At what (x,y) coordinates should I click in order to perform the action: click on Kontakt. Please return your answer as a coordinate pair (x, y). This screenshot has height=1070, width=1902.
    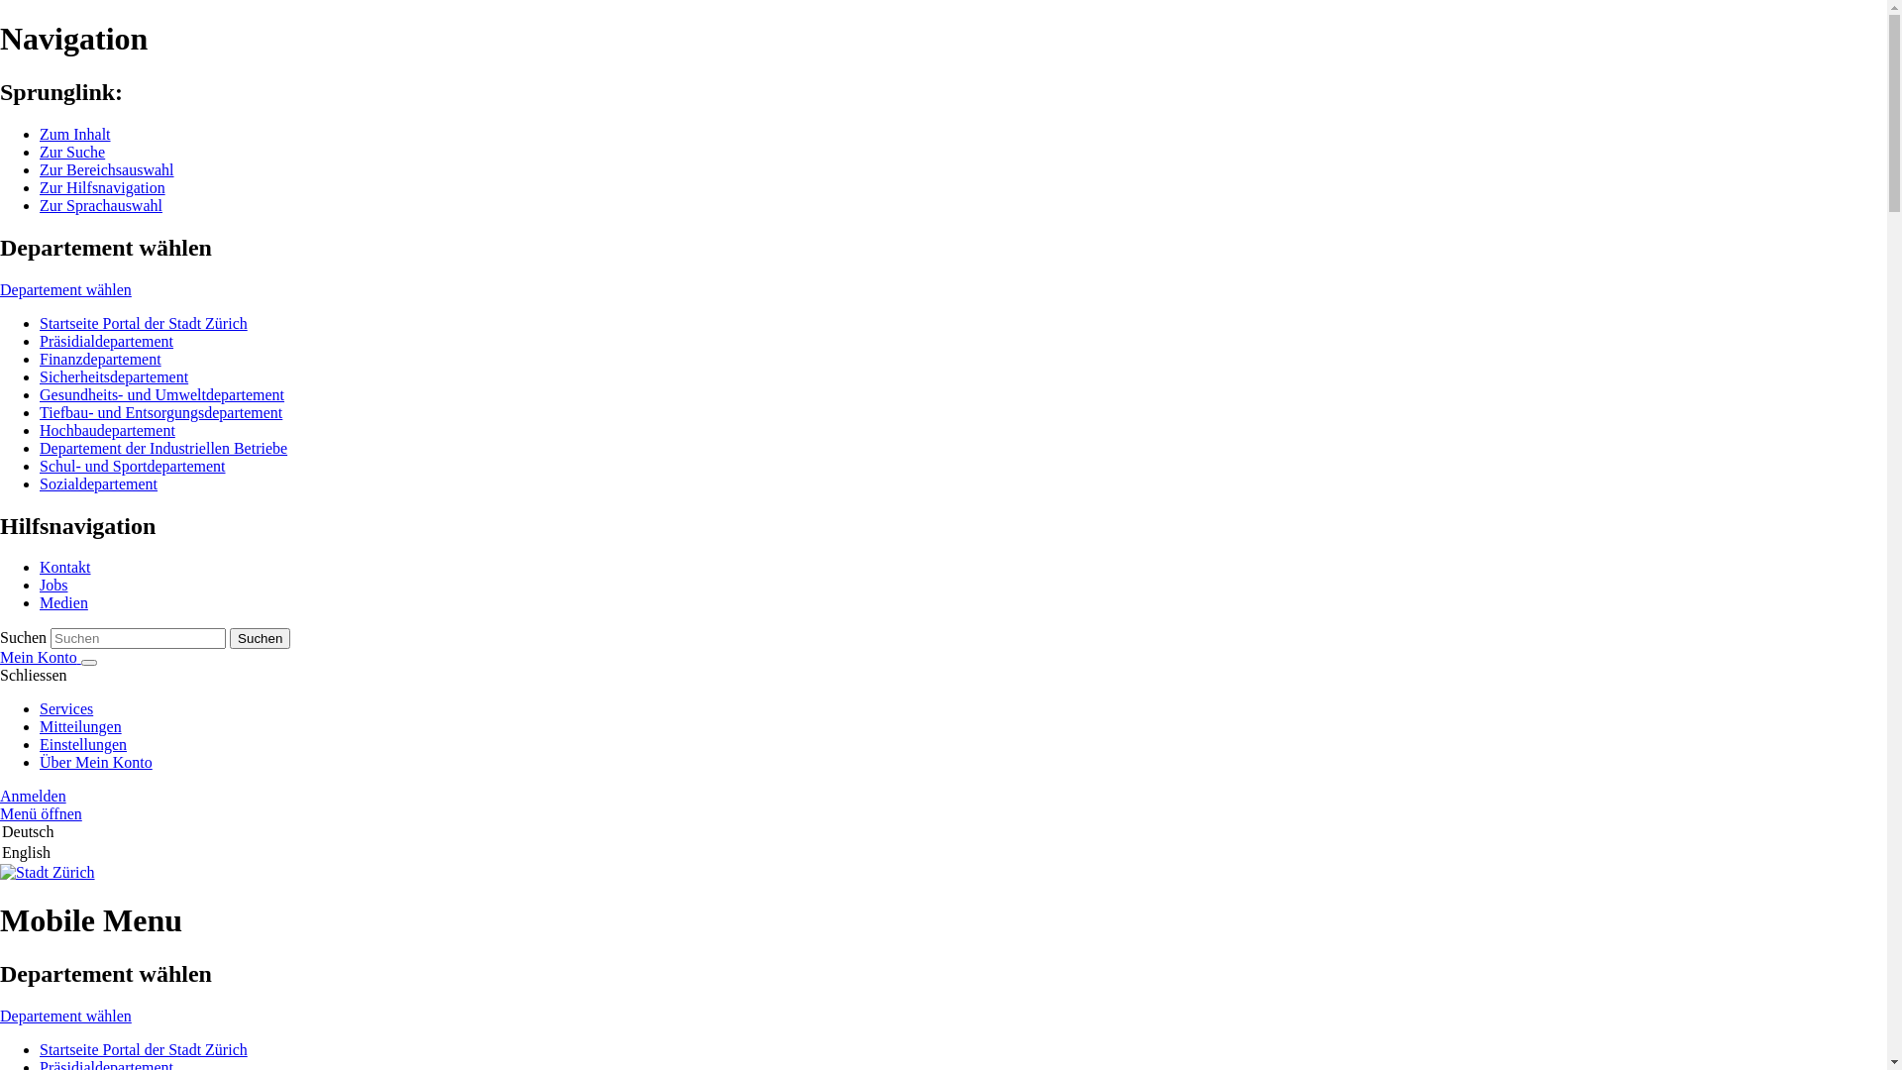
    Looking at the image, I should click on (65, 567).